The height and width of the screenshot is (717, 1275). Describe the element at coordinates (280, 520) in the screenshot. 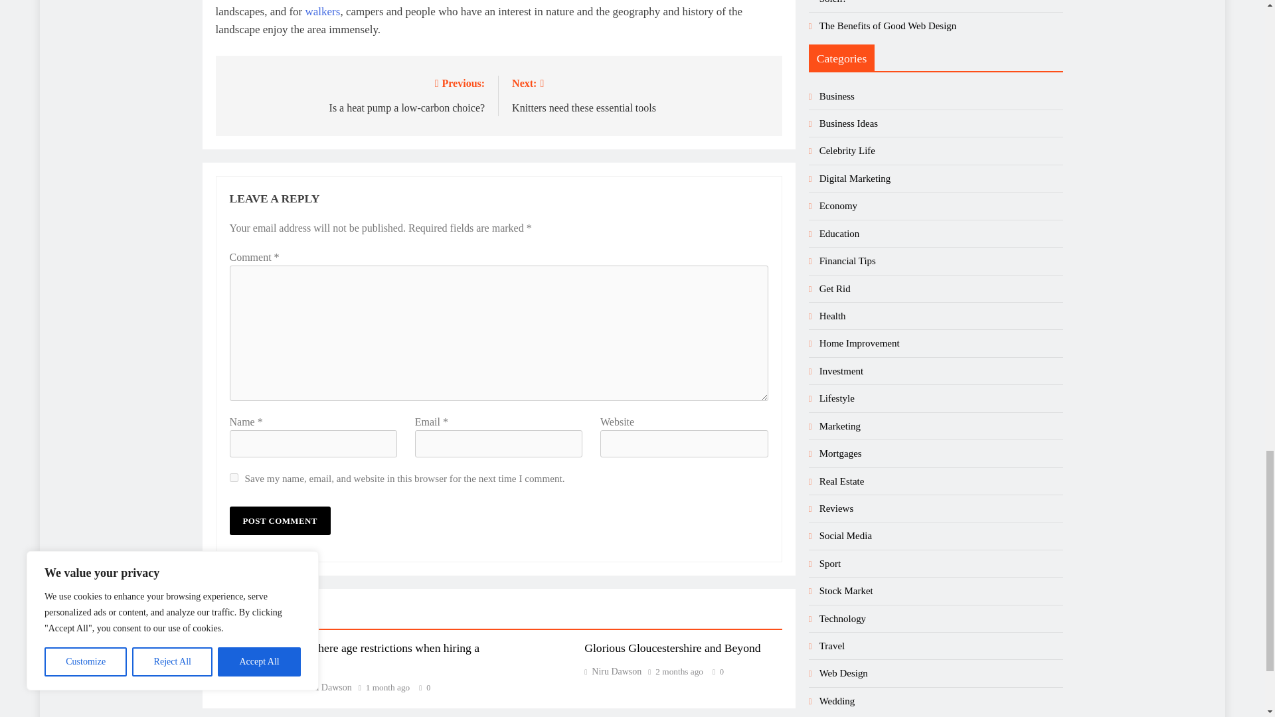

I see `Post Comment` at that location.